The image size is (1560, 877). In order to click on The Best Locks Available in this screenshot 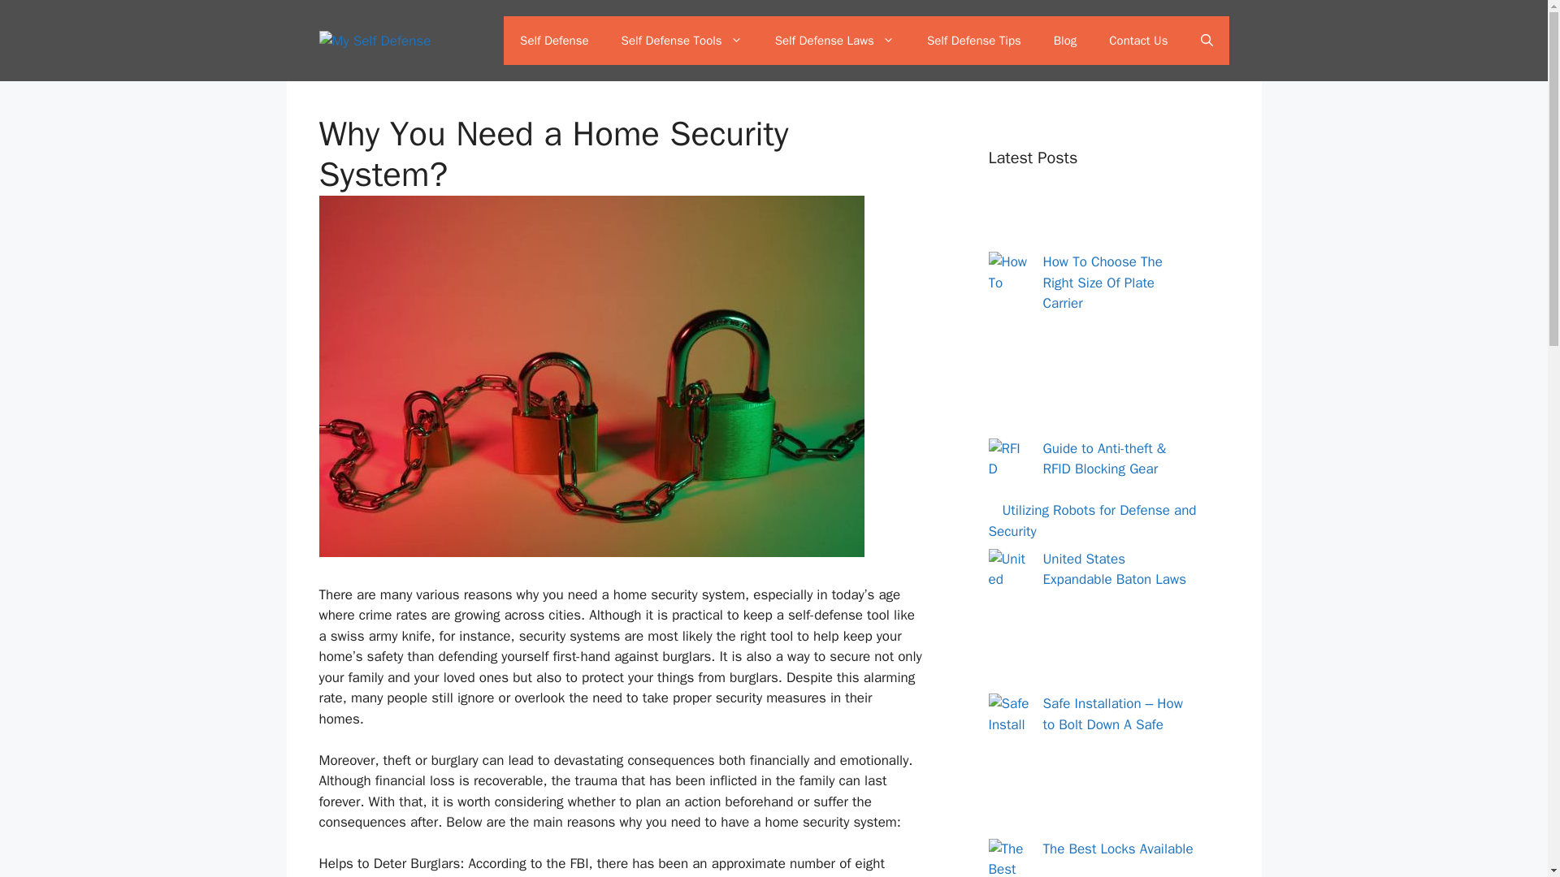, I will do `click(1118, 848)`.